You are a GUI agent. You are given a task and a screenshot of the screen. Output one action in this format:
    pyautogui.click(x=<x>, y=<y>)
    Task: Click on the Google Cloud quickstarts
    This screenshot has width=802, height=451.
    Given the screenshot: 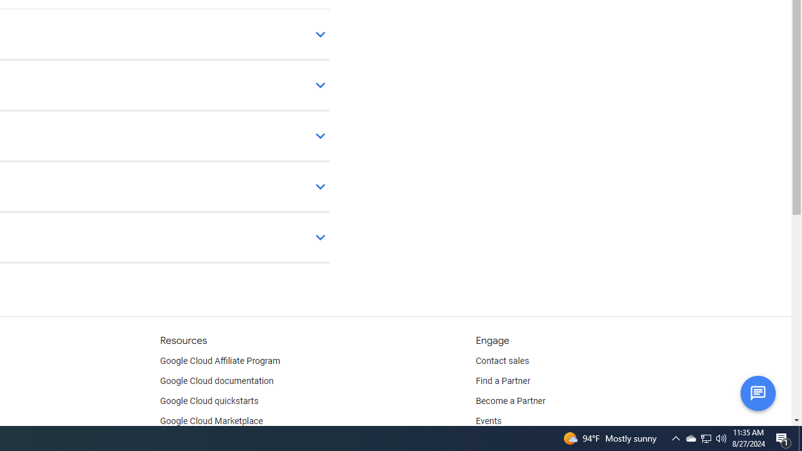 What is the action you would take?
    pyautogui.click(x=209, y=401)
    